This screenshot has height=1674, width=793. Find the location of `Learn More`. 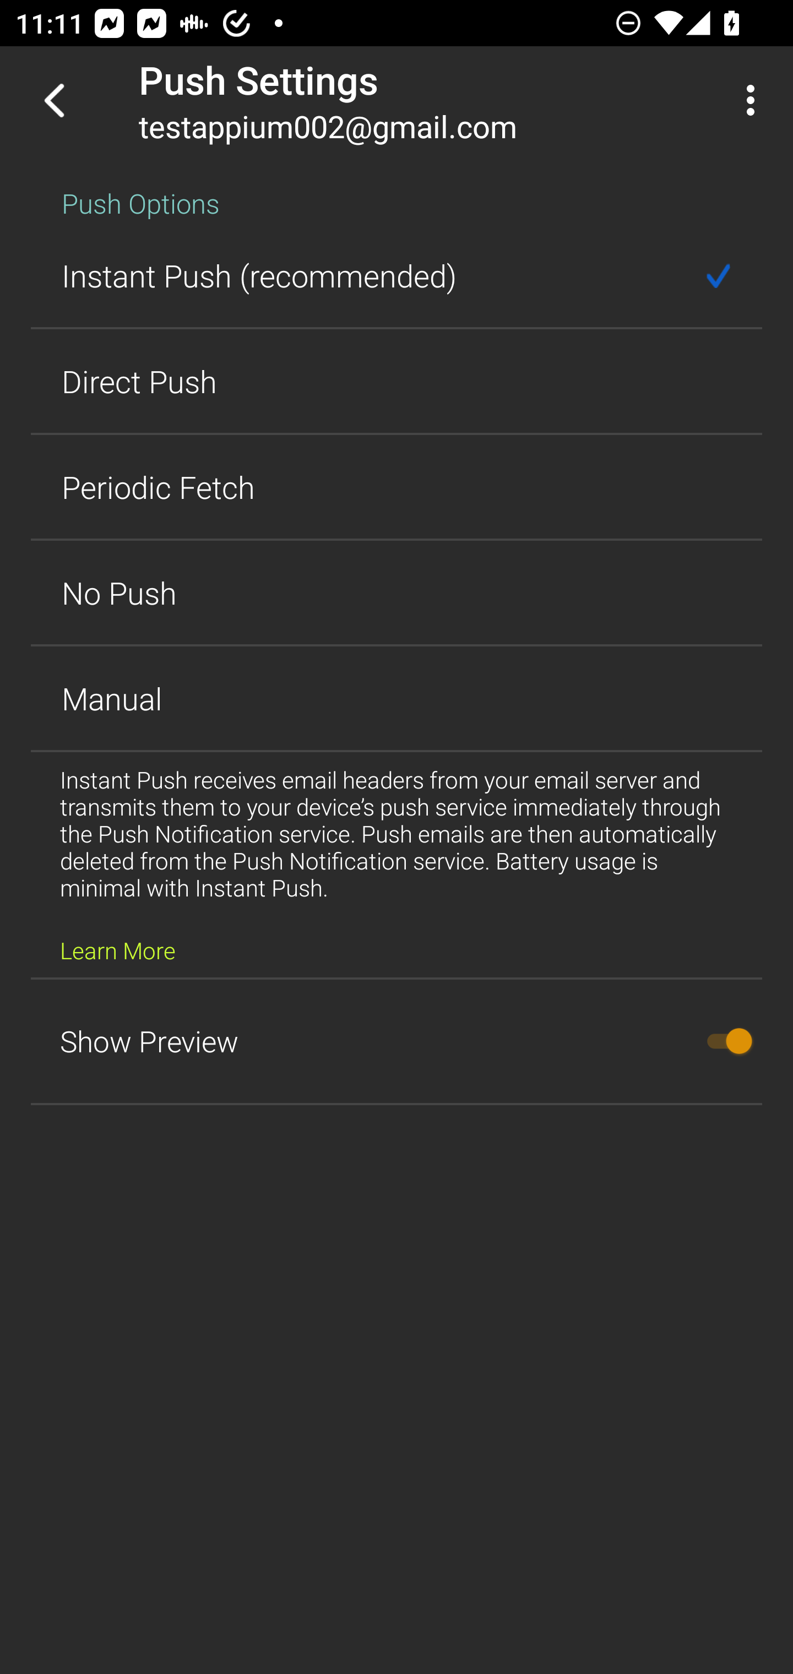

Learn More is located at coordinates (118, 950).